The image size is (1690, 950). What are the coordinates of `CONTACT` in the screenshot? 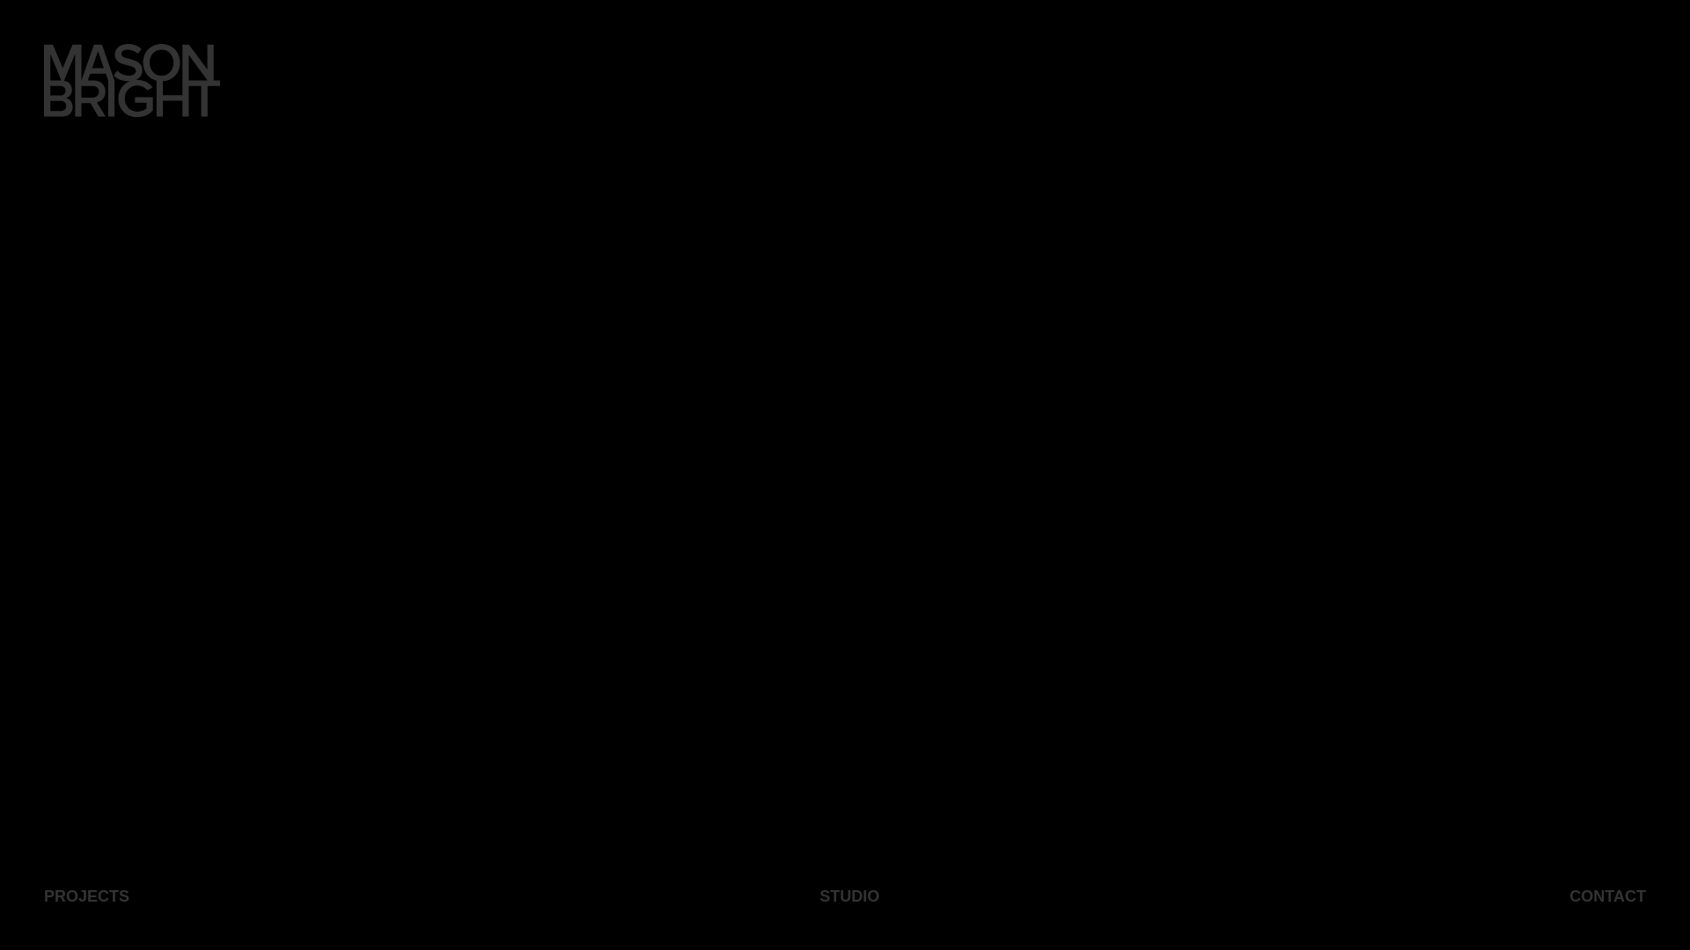 It's located at (1607, 896).